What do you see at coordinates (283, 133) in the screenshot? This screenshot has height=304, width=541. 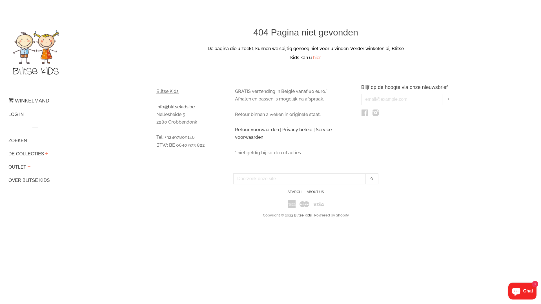 I see `Service voorwaarden` at bounding box center [283, 133].